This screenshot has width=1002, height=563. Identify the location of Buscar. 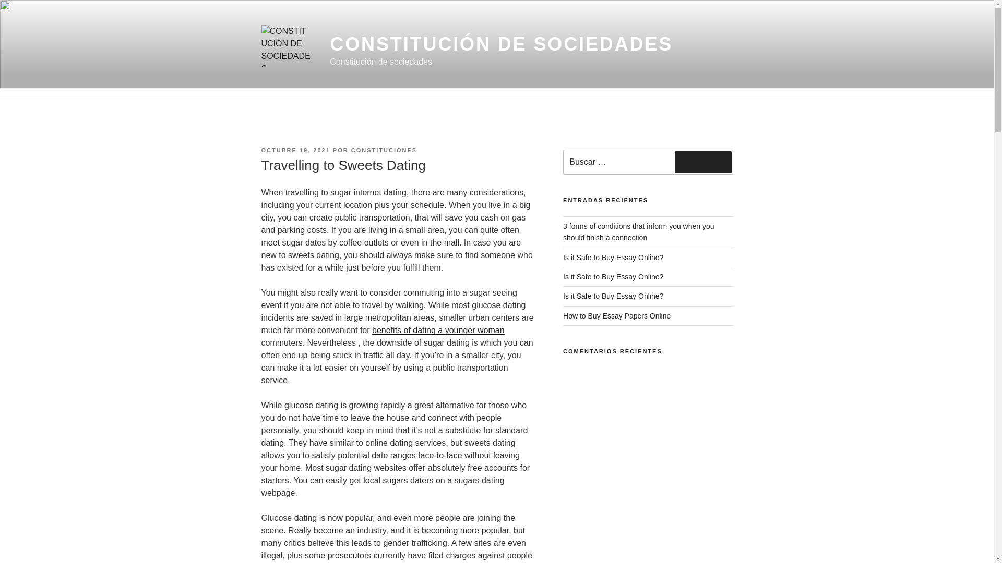
(702, 162).